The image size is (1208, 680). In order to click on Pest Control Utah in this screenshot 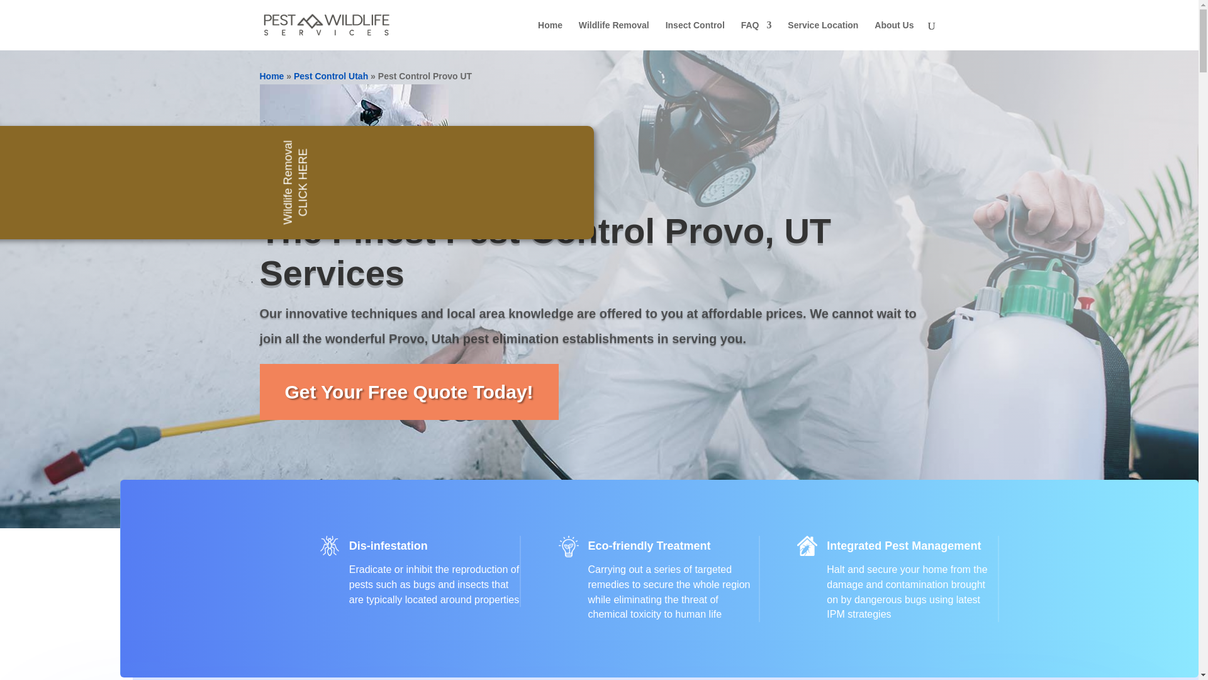, I will do `click(331, 76)`.